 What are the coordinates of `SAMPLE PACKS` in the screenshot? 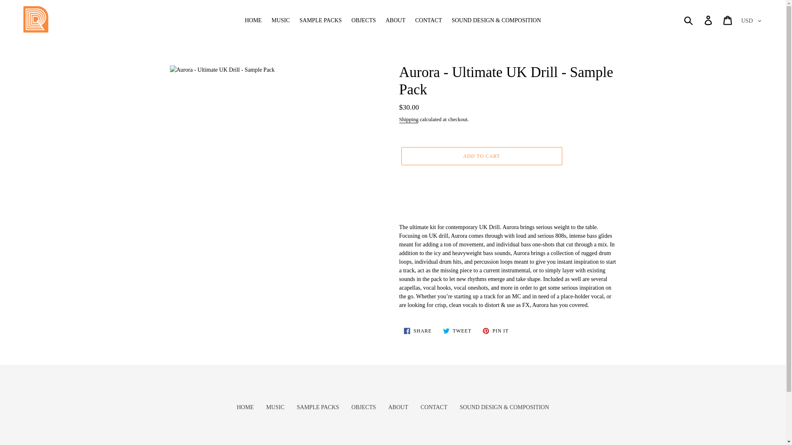 It's located at (417, 330).